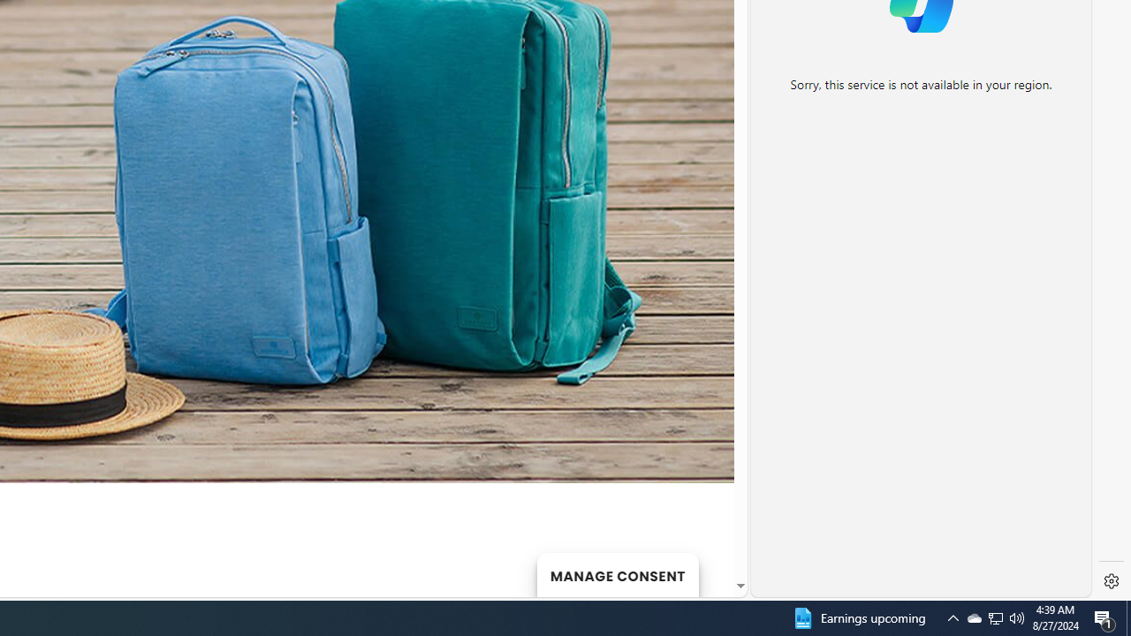 The width and height of the screenshot is (1131, 636). What do you see at coordinates (617, 574) in the screenshot?
I see `MANAGE CONSENT` at bounding box center [617, 574].